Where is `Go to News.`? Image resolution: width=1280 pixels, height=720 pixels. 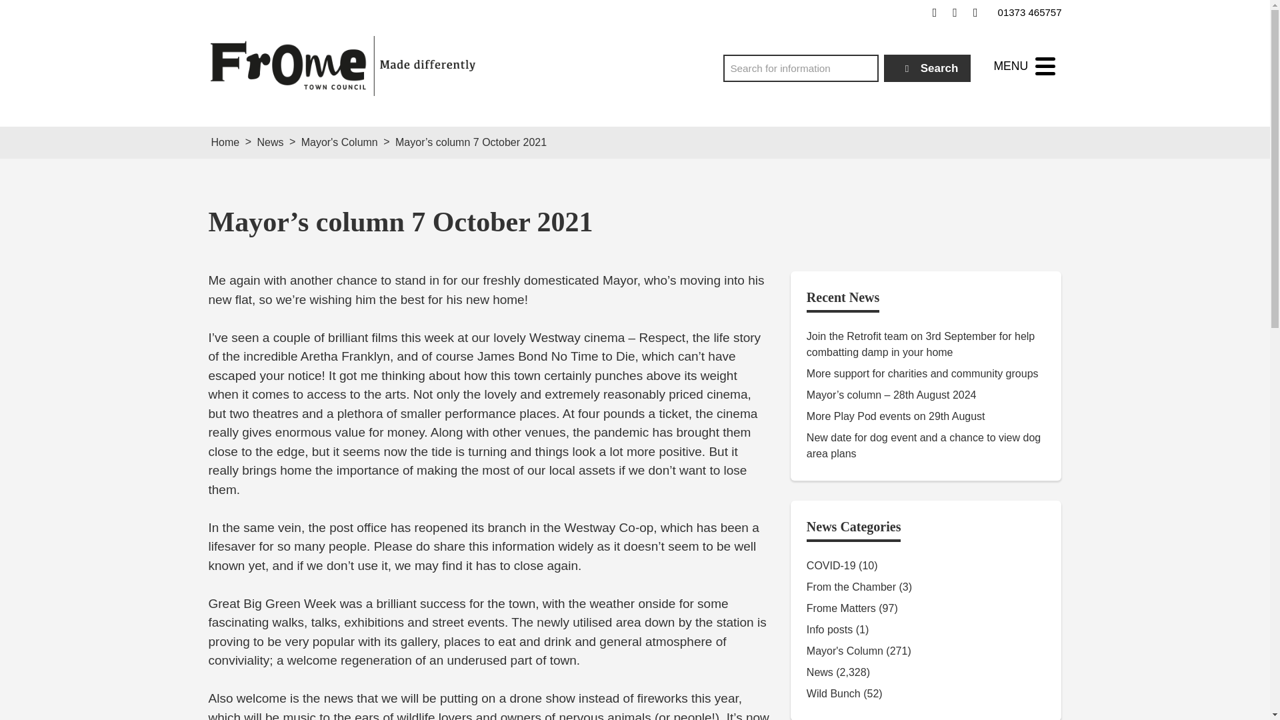 Go to News. is located at coordinates (269, 143).